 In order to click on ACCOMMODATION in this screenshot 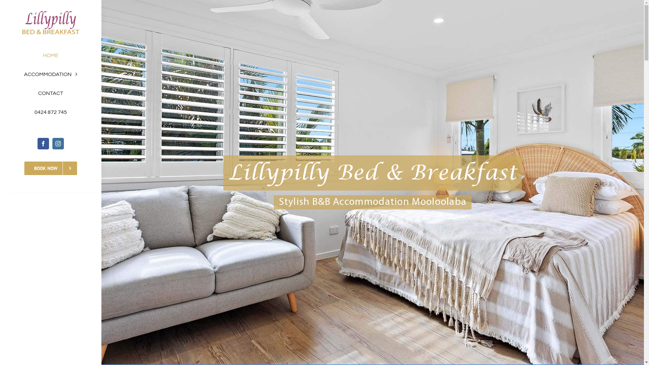, I will do `click(51, 74)`.